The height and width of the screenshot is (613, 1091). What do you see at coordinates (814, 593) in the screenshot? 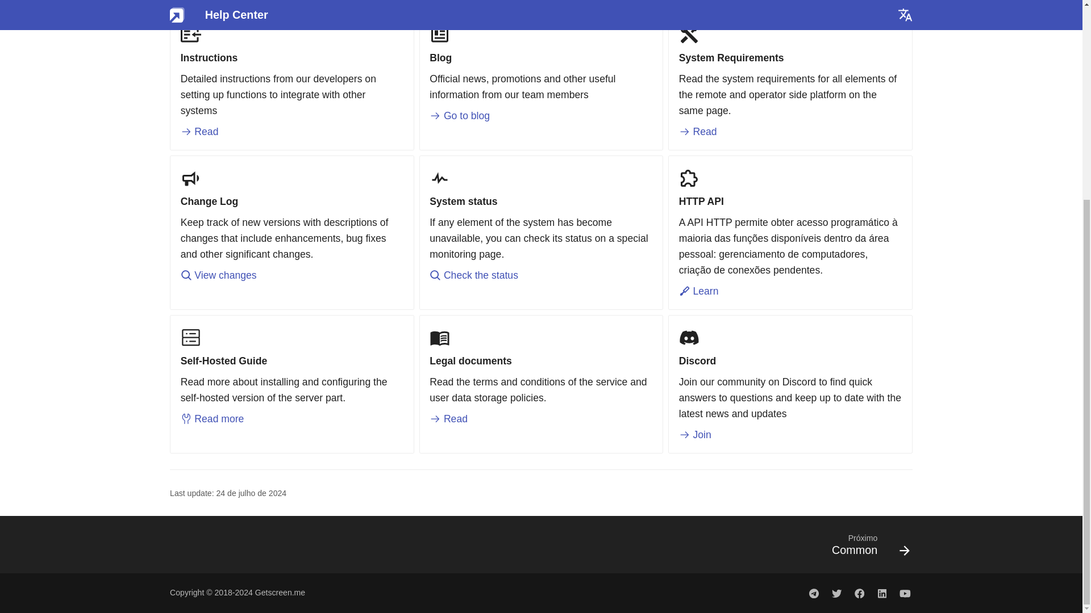
I see `t.me` at bounding box center [814, 593].